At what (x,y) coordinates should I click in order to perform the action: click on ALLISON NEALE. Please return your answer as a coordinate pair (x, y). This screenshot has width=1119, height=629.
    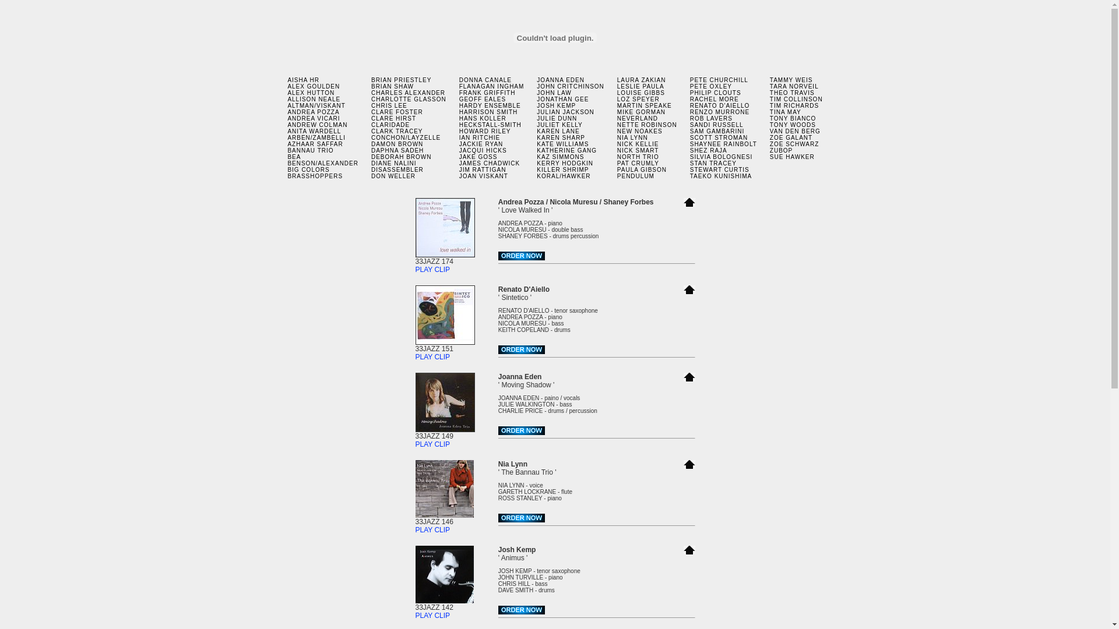
    Looking at the image, I should click on (314, 99).